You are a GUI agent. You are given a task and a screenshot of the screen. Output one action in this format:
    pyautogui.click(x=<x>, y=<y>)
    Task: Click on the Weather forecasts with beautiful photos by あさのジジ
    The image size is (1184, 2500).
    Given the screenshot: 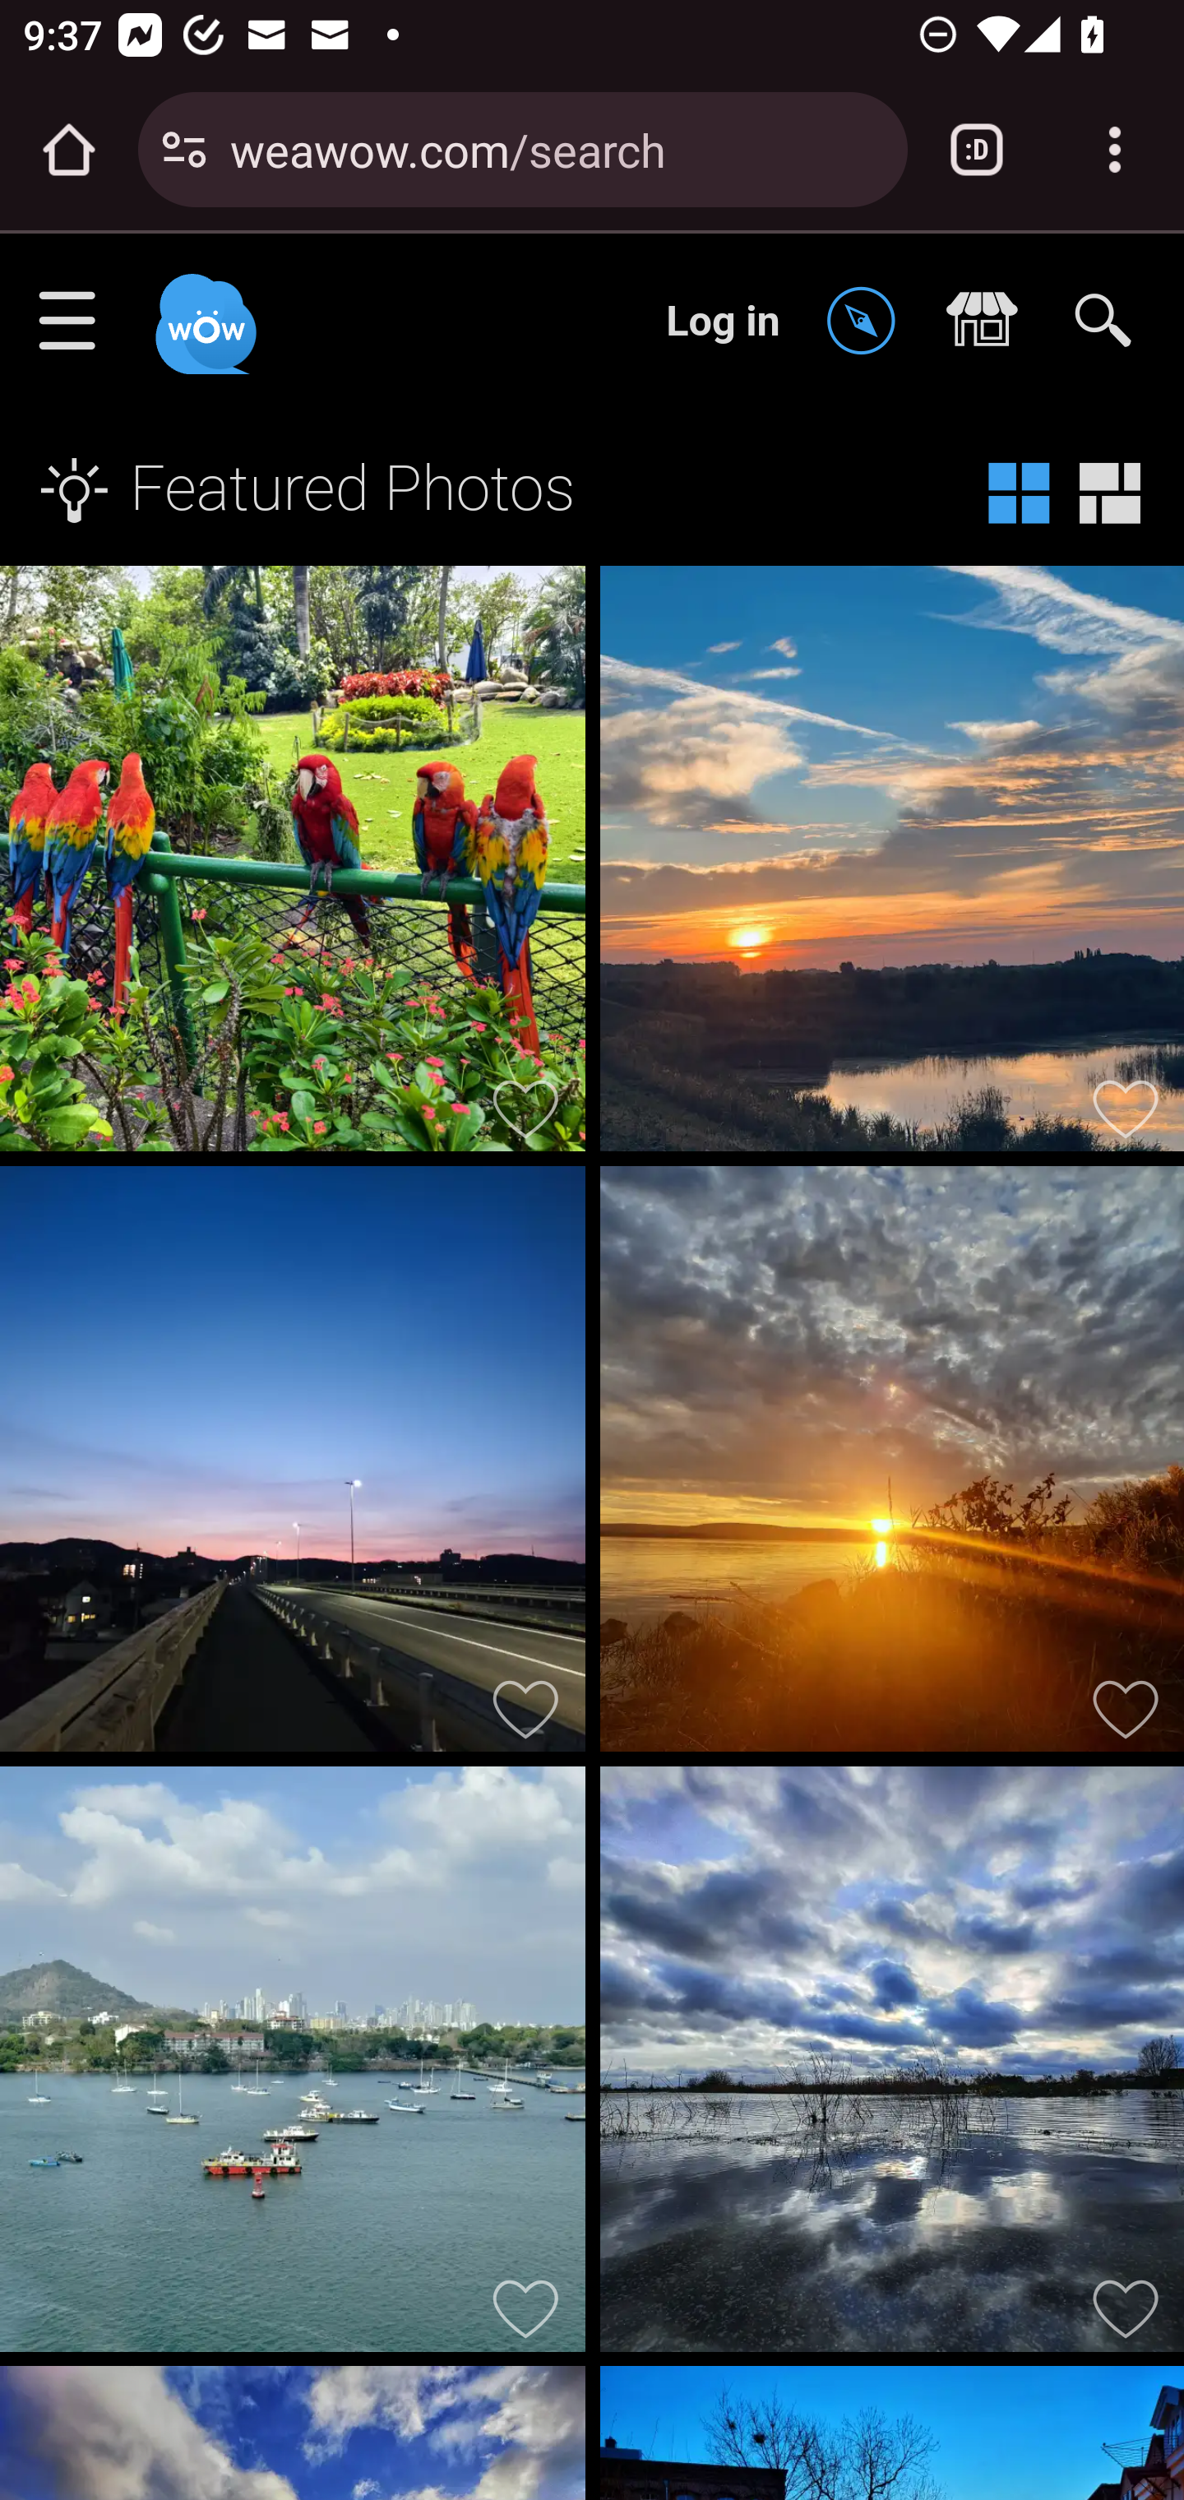 What is the action you would take?
    pyautogui.click(x=294, y=1465)
    